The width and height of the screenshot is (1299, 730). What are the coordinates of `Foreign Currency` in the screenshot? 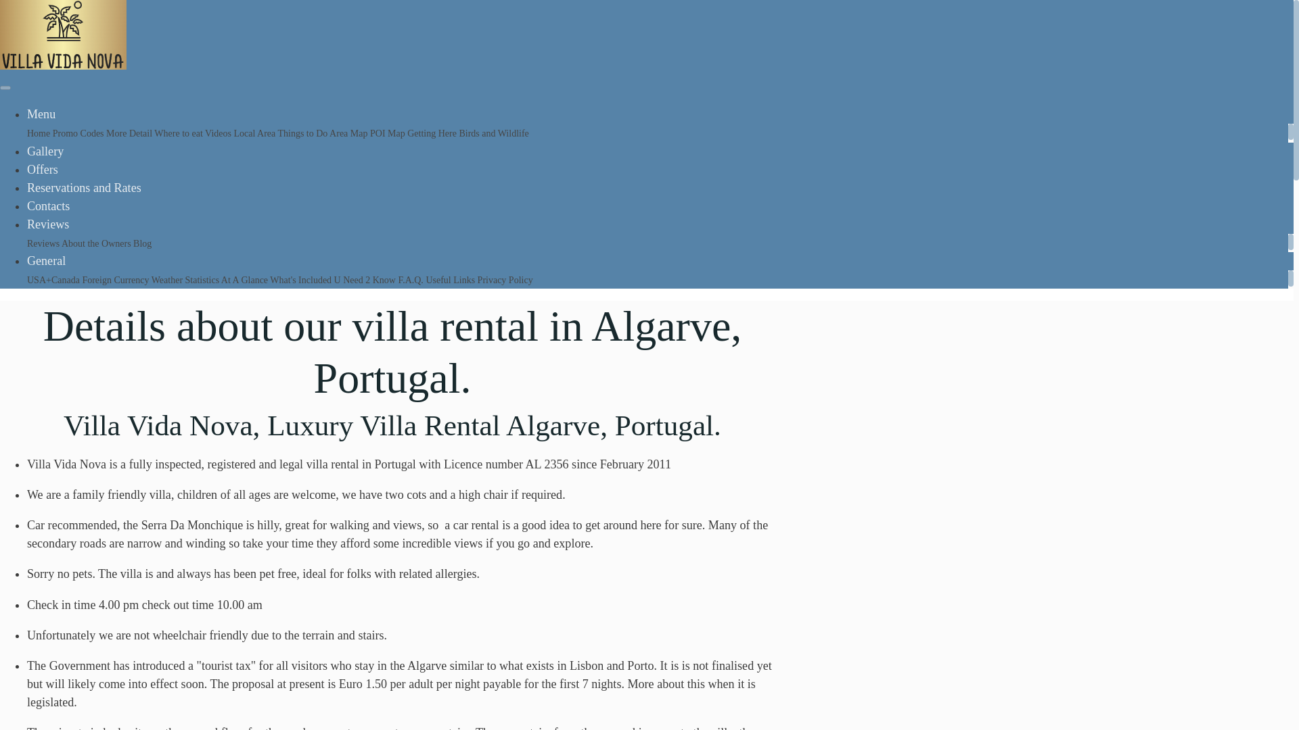 It's located at (116, 280).